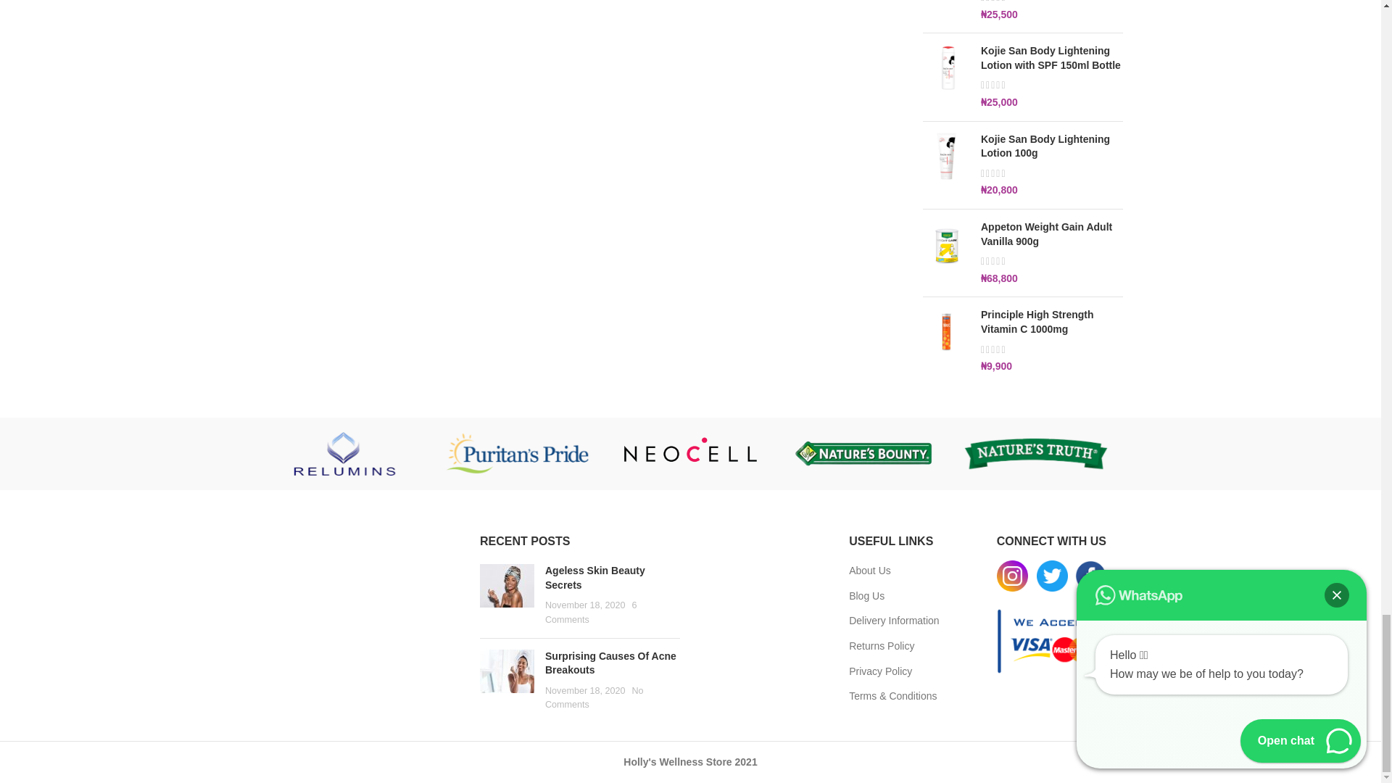  Describe the element at coordinates (344, 454) in the screenshot. I see `Relumins` at that location.